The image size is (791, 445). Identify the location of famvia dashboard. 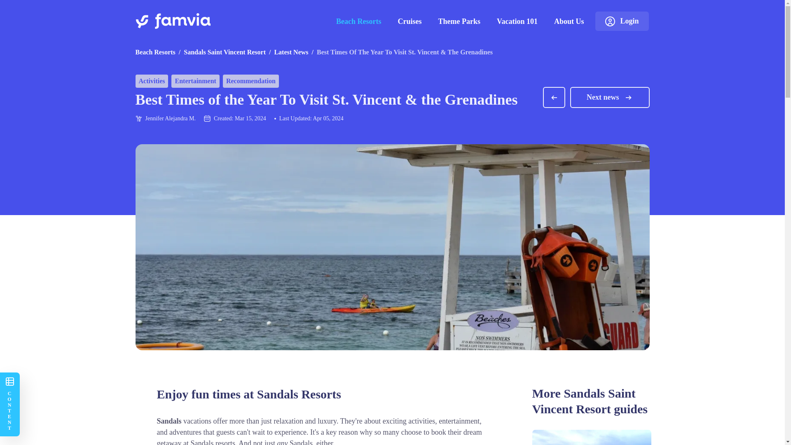
(629, 21).